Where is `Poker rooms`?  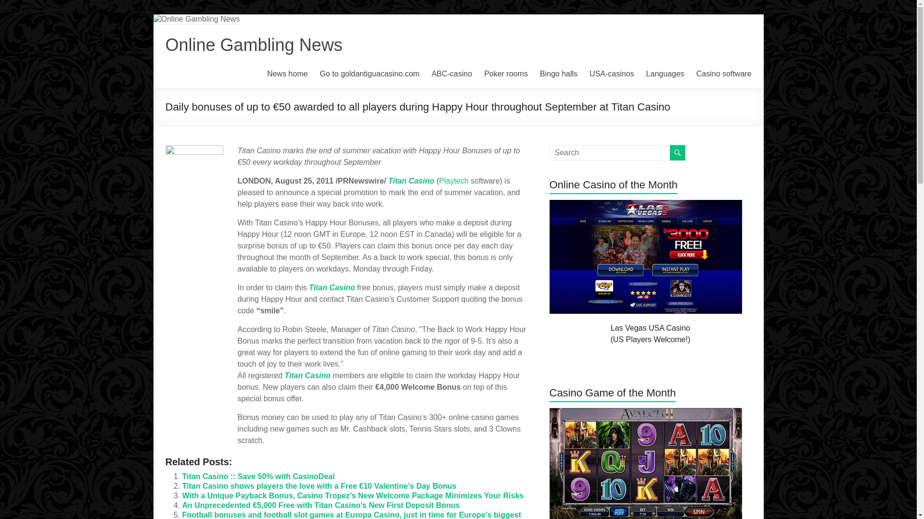
Poker rooms is located at coordinates (506, 74).